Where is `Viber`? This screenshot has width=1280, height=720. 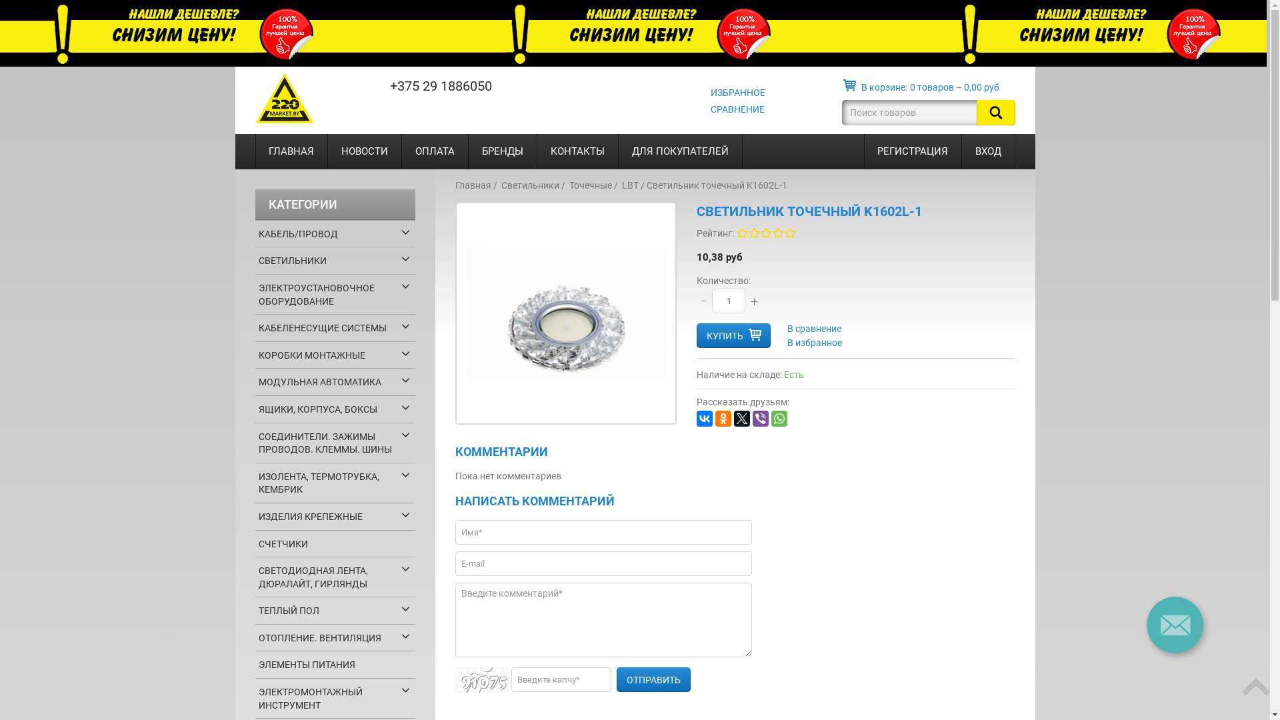 Viber is located at coordinates (761, 419).